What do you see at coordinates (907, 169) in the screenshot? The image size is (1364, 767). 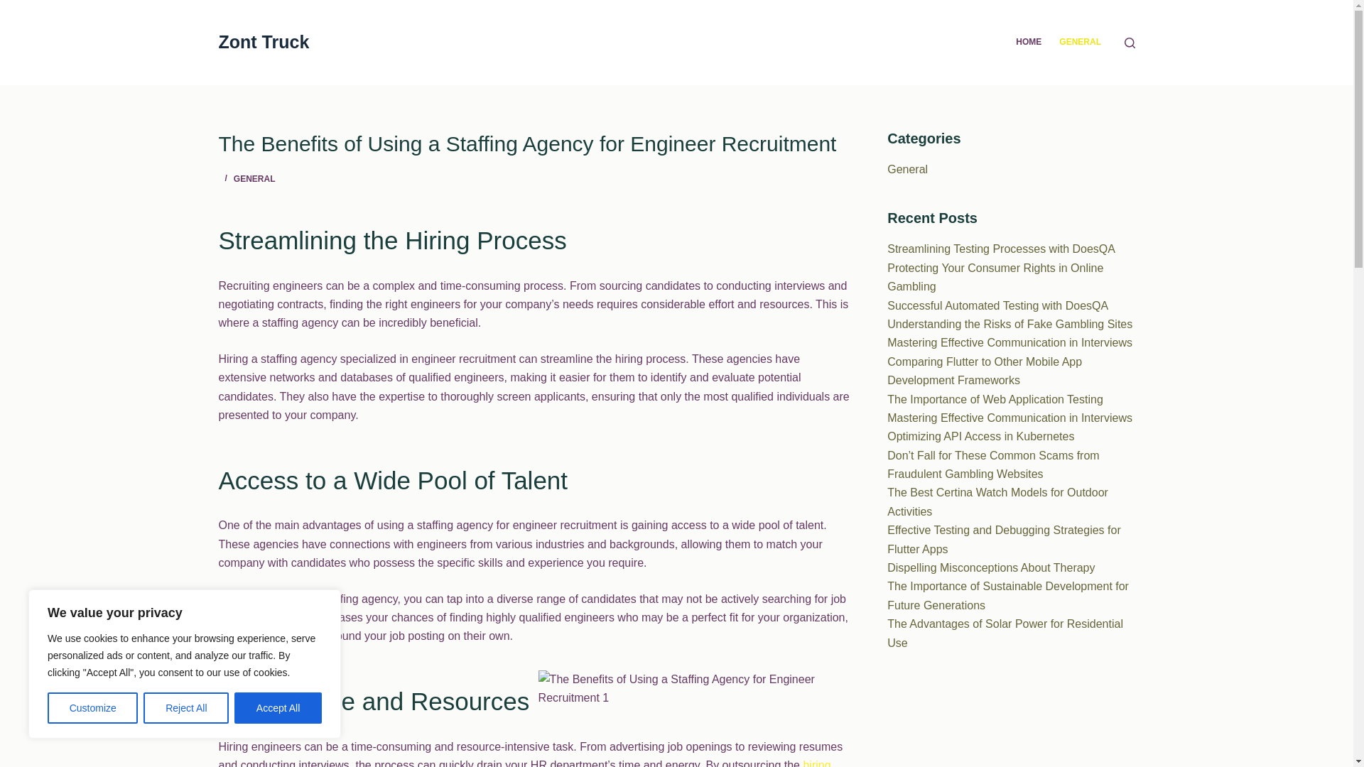 I see `General` at bounding box center [907, 169].